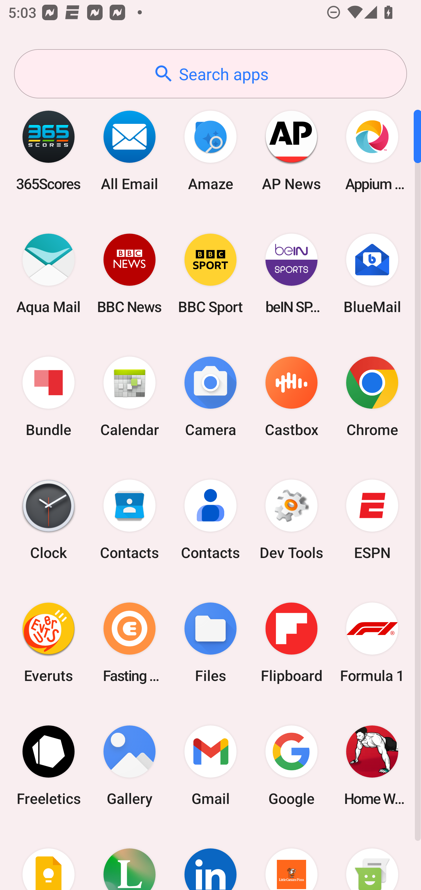  Describe the element at coordinates (291, 858) in the screenshot. I see `Little Caesars Pizza` at that location.